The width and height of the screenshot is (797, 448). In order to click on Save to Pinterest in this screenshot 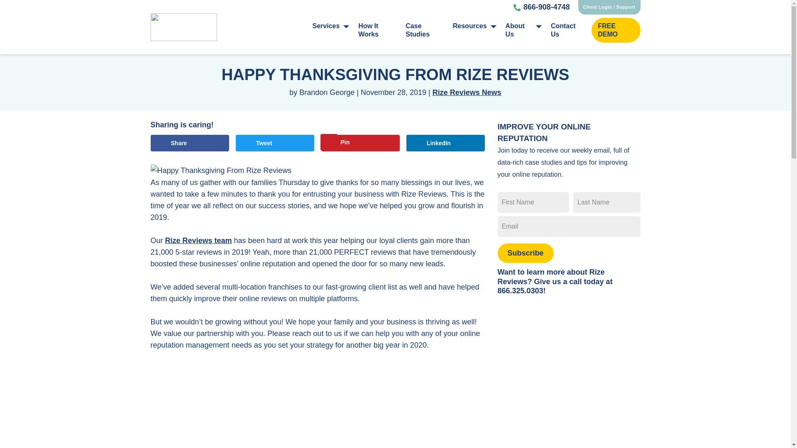, I will do `click(360, 143)`.